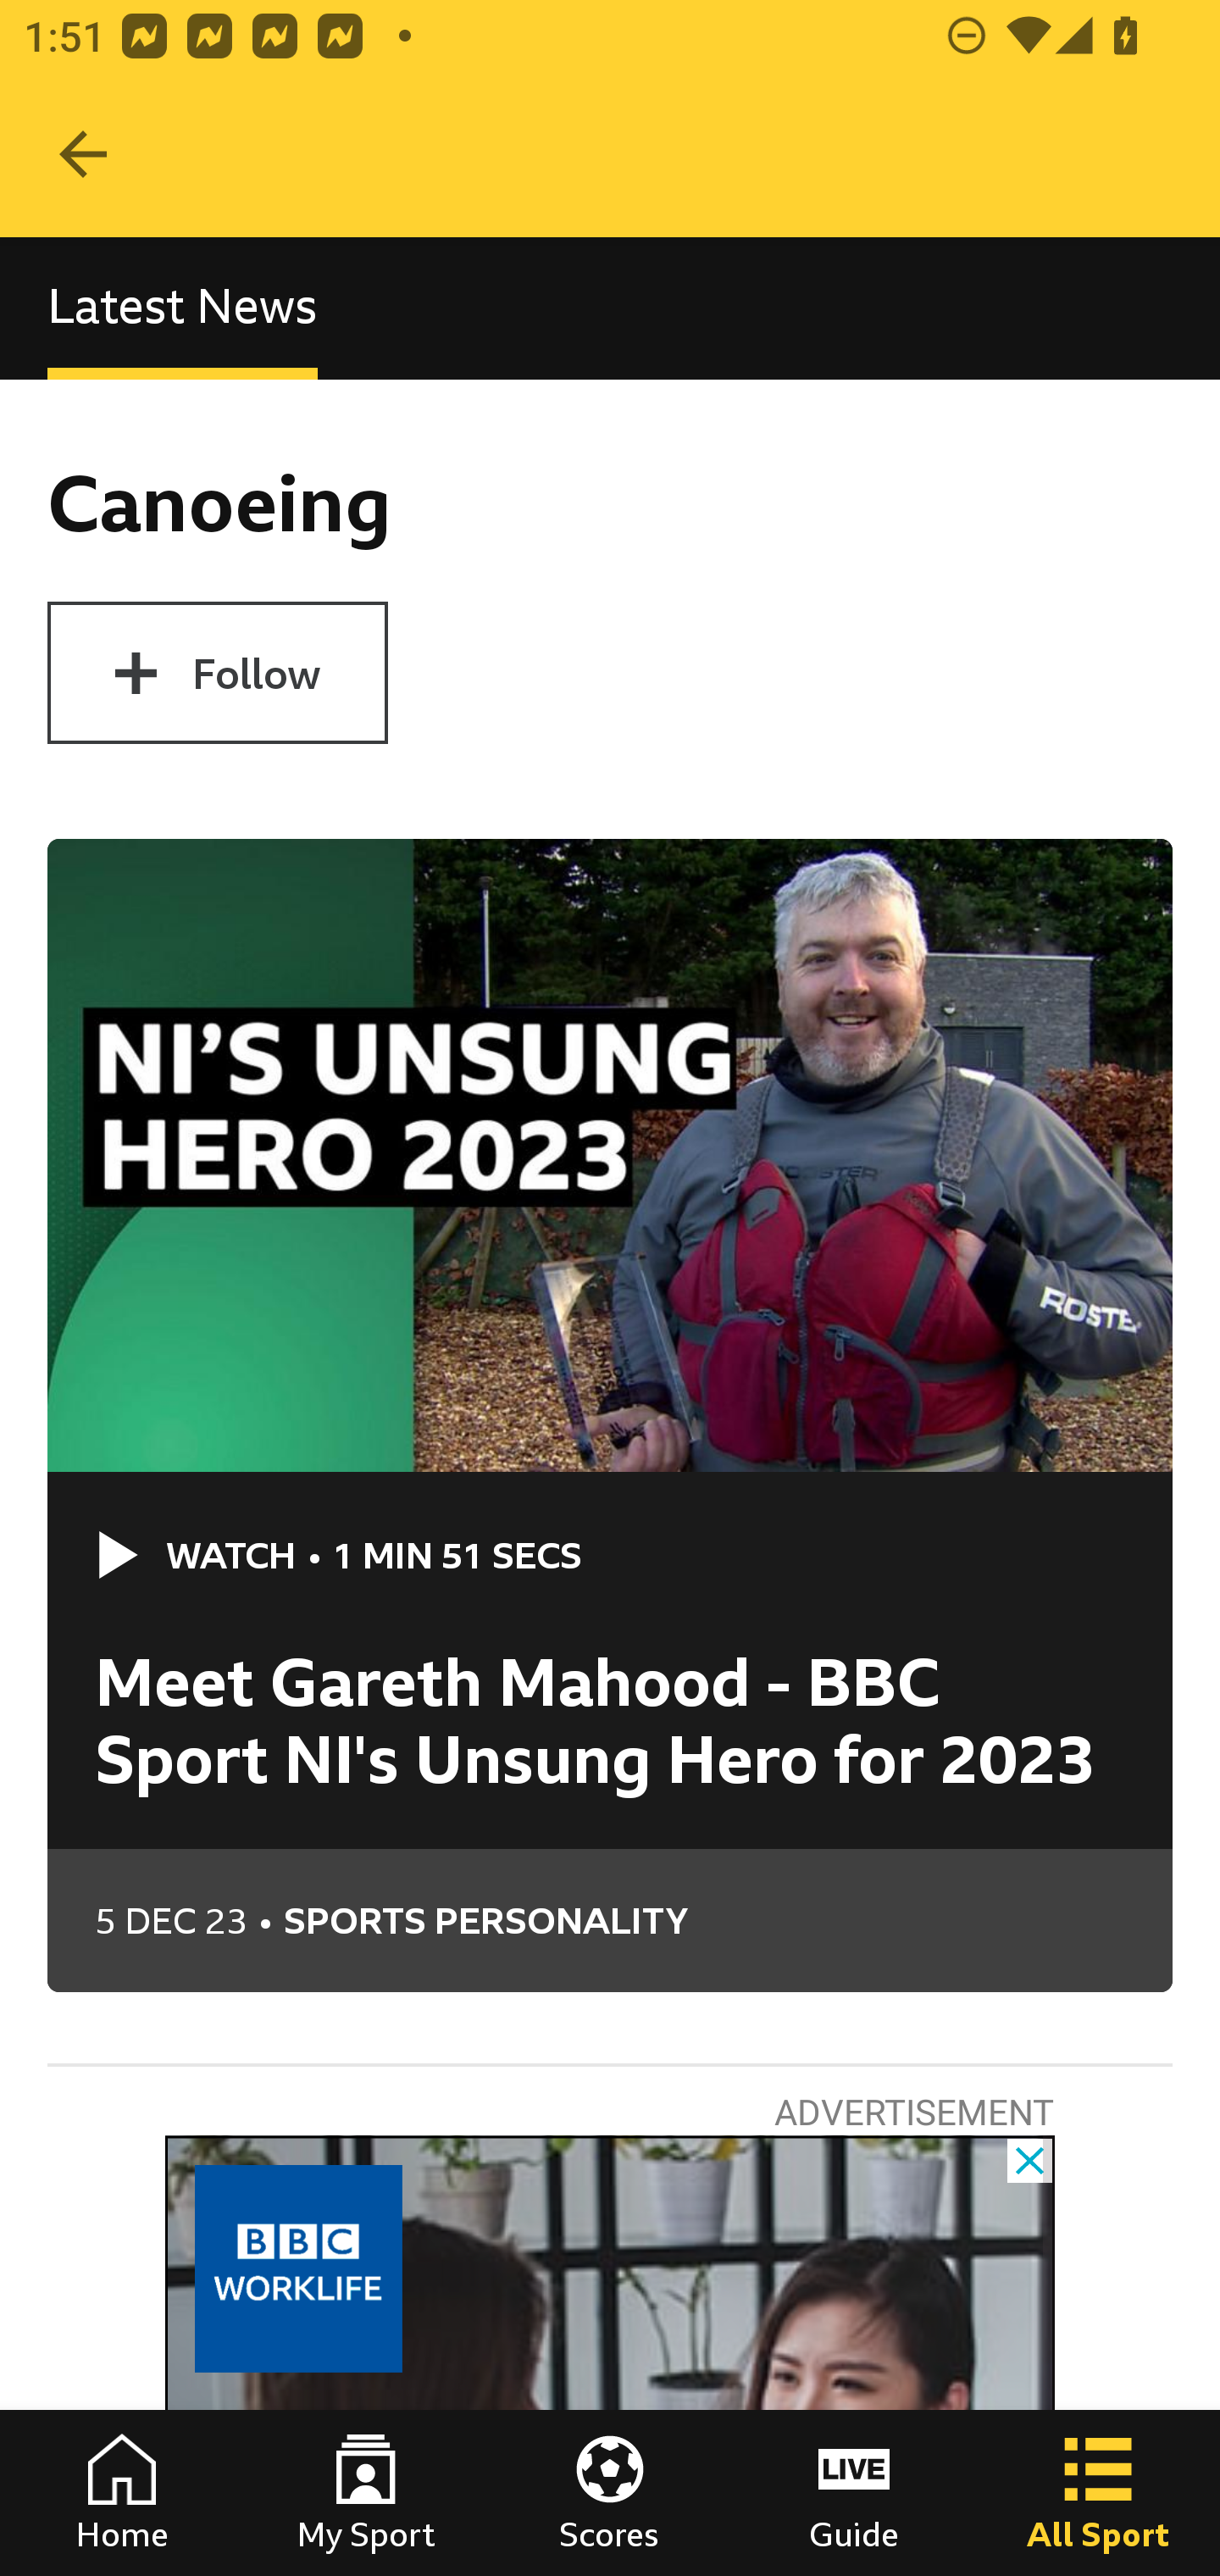  What do you see at coordinates (366, 2493) in the screenshot?
I see `My Sport` at bounding box center [366, 2493].